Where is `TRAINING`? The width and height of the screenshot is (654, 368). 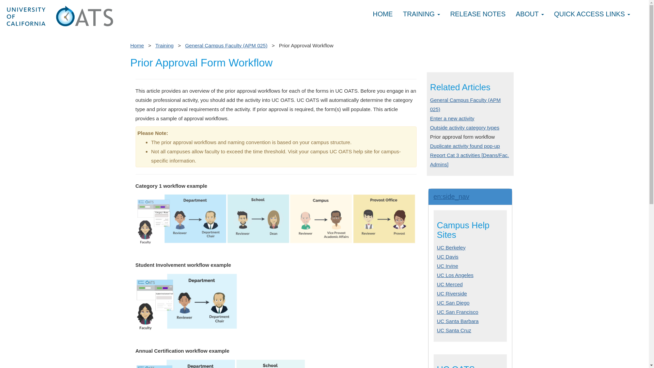
TRAINING is located at coordinates (421, 14).